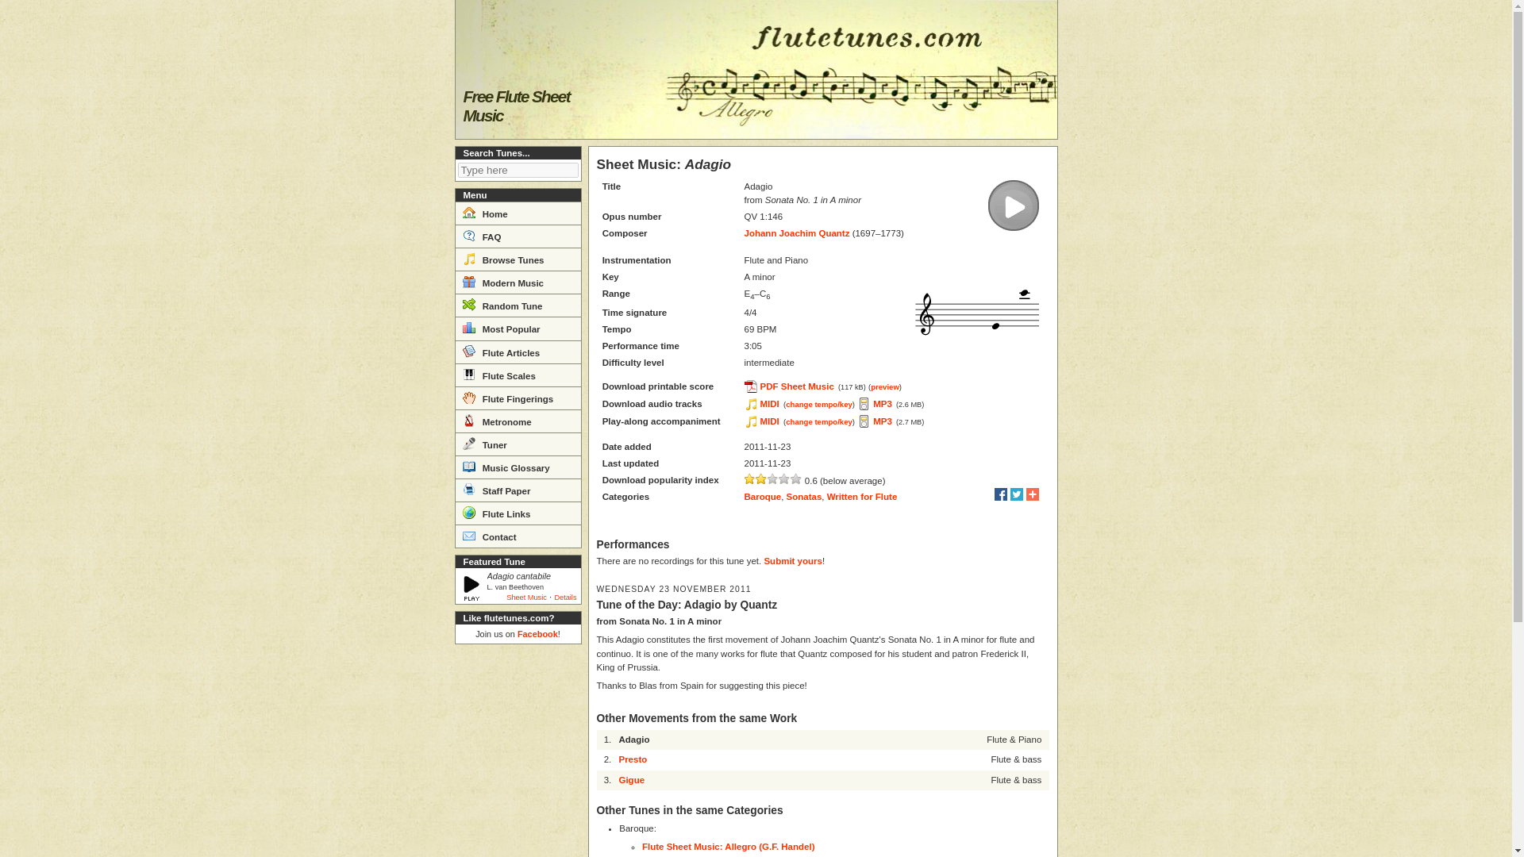 The width and height of the screenshot is (1524, 857). Describe the element at coordinates (518, 305) in the screenshot. I see `Random Tune` at that location.